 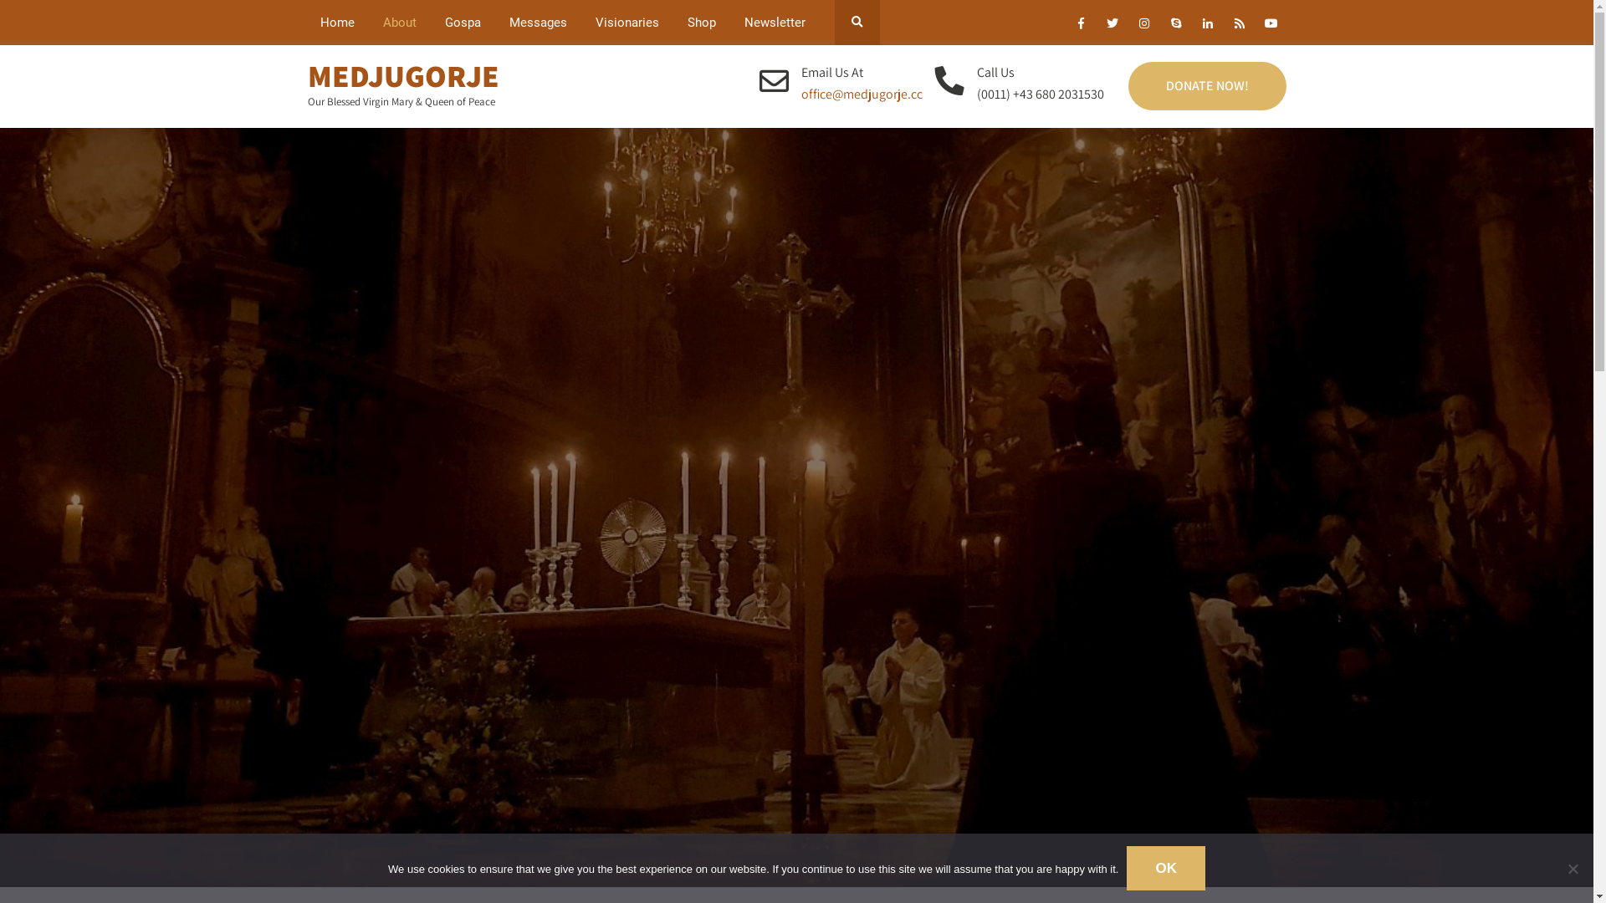 I want to click on Newsletter, so click(x=775, y=23).